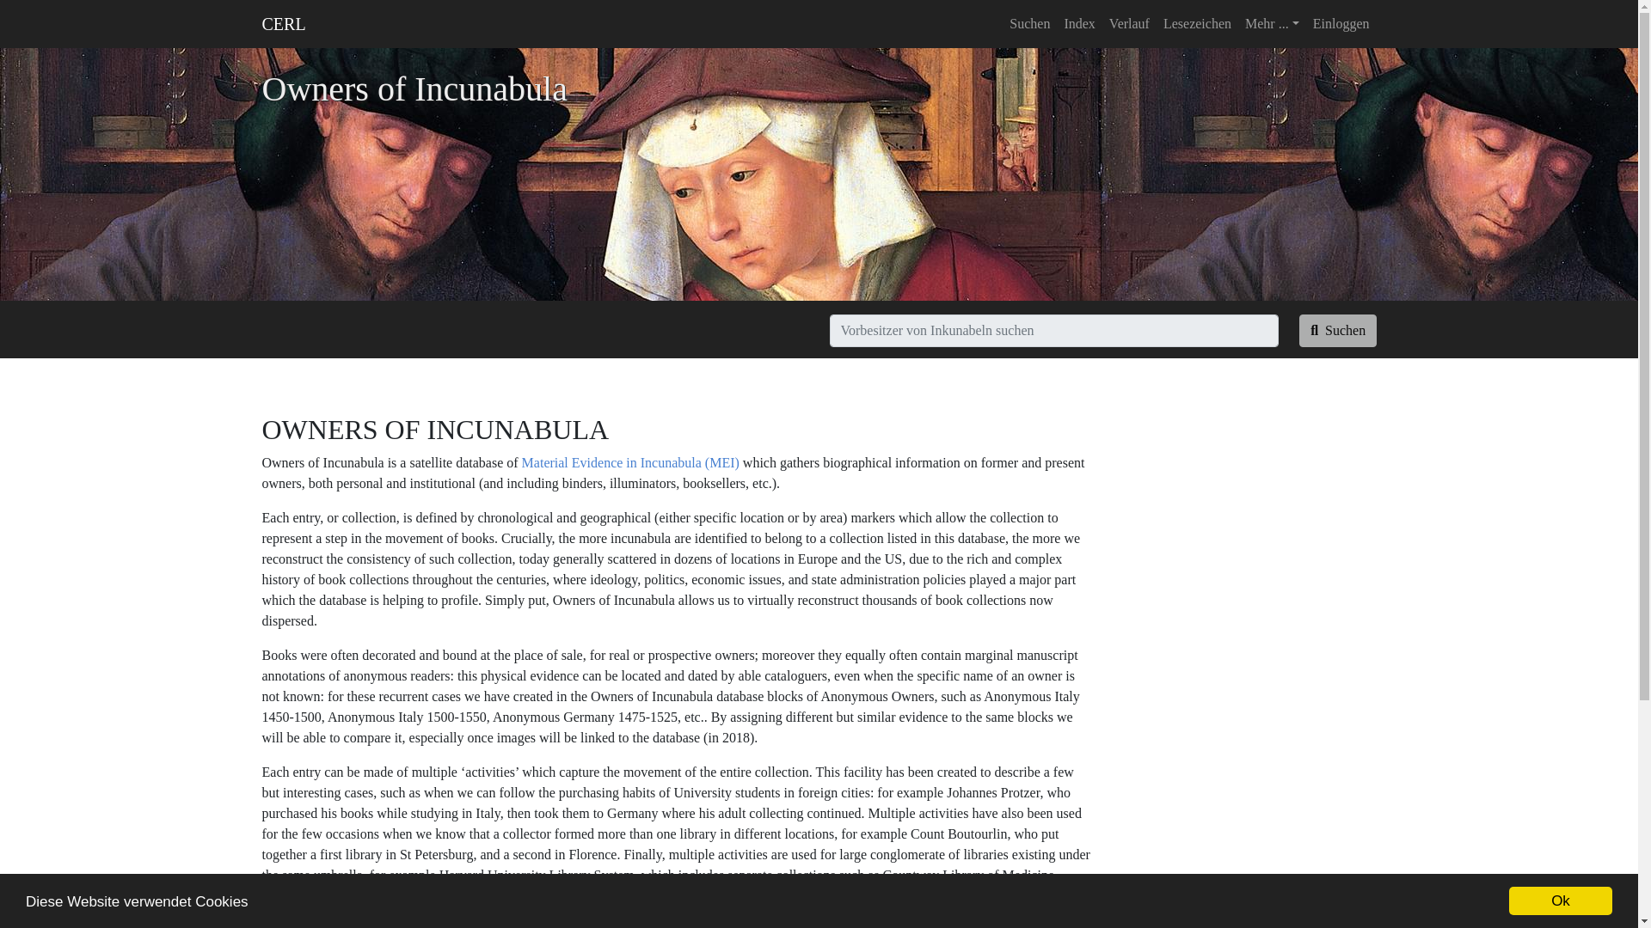 This screenshot has height=928, width=1651. What do you see at coordinates (1130, 23) in the screenshot?
I see `Verlauf` at bounding box center [1130, 23].